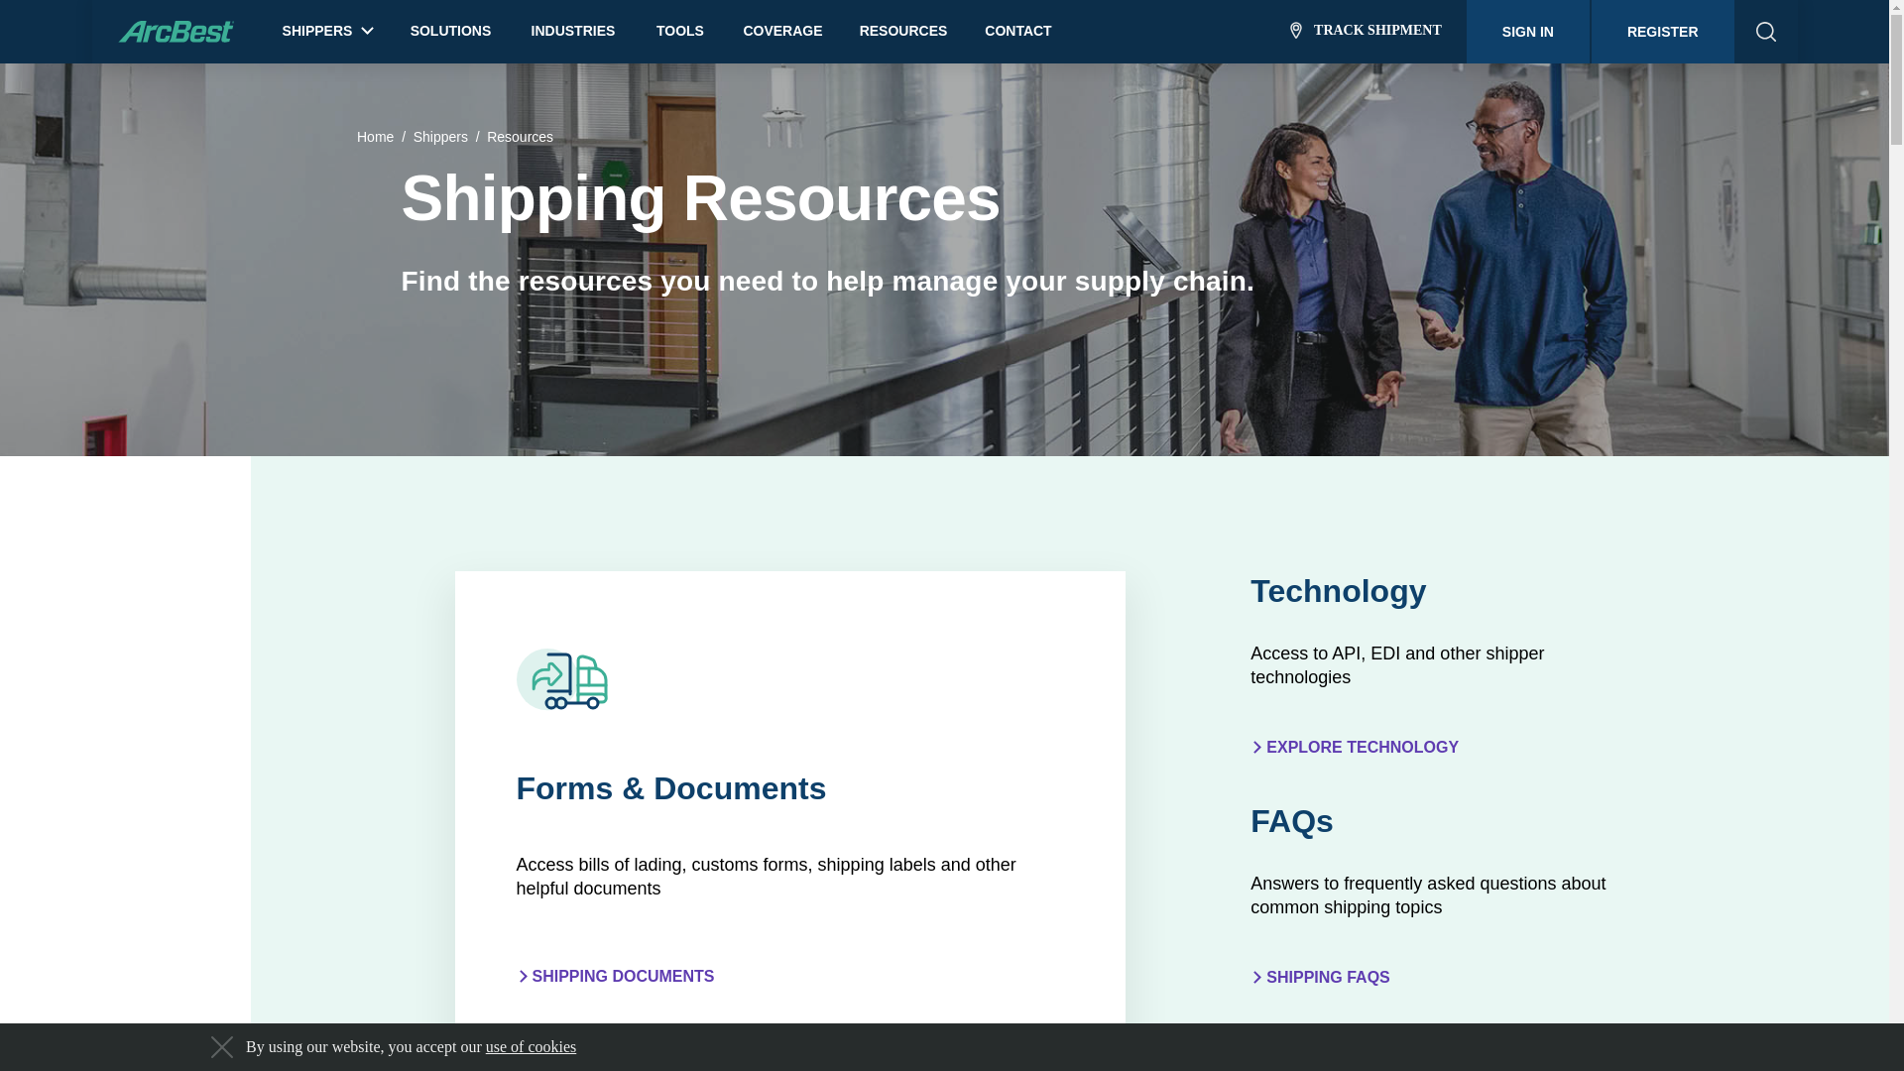  Describe the element at coordinates (1527, 32) in the screenshot. I see `SIGN IN` at that location.